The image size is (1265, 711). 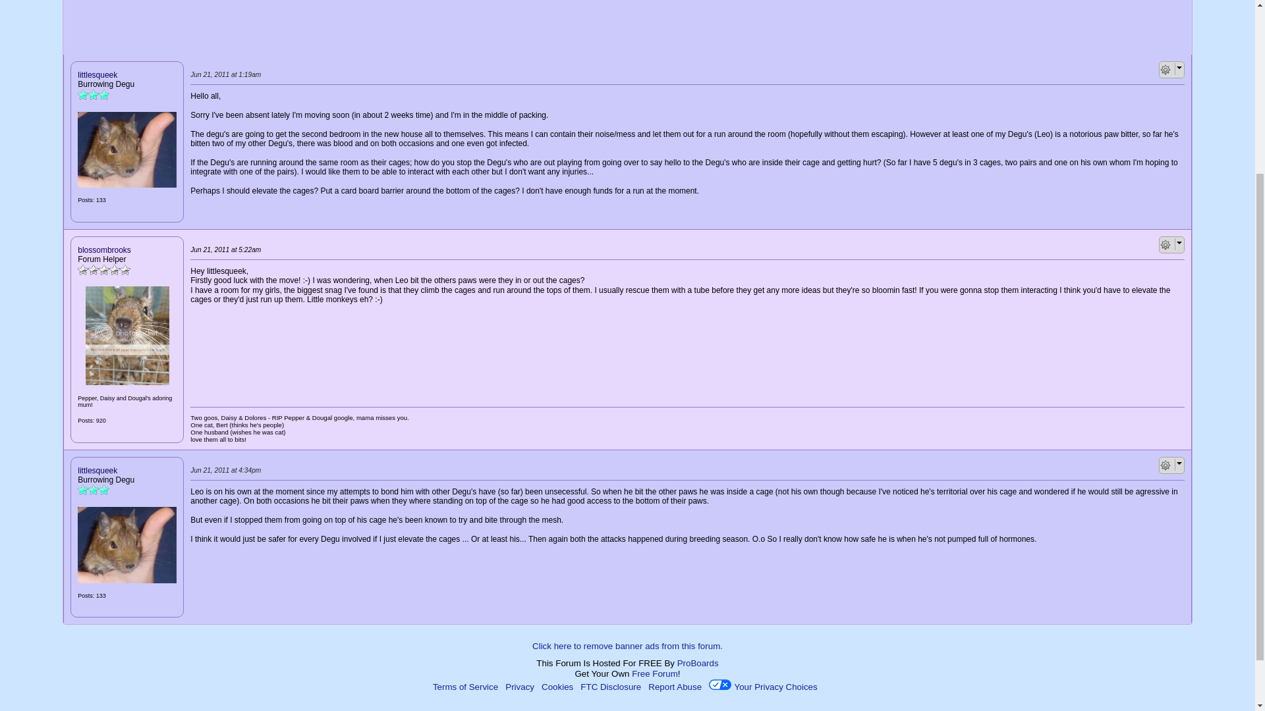 I want to click on blossombrooks, so click(x=126, y=336).